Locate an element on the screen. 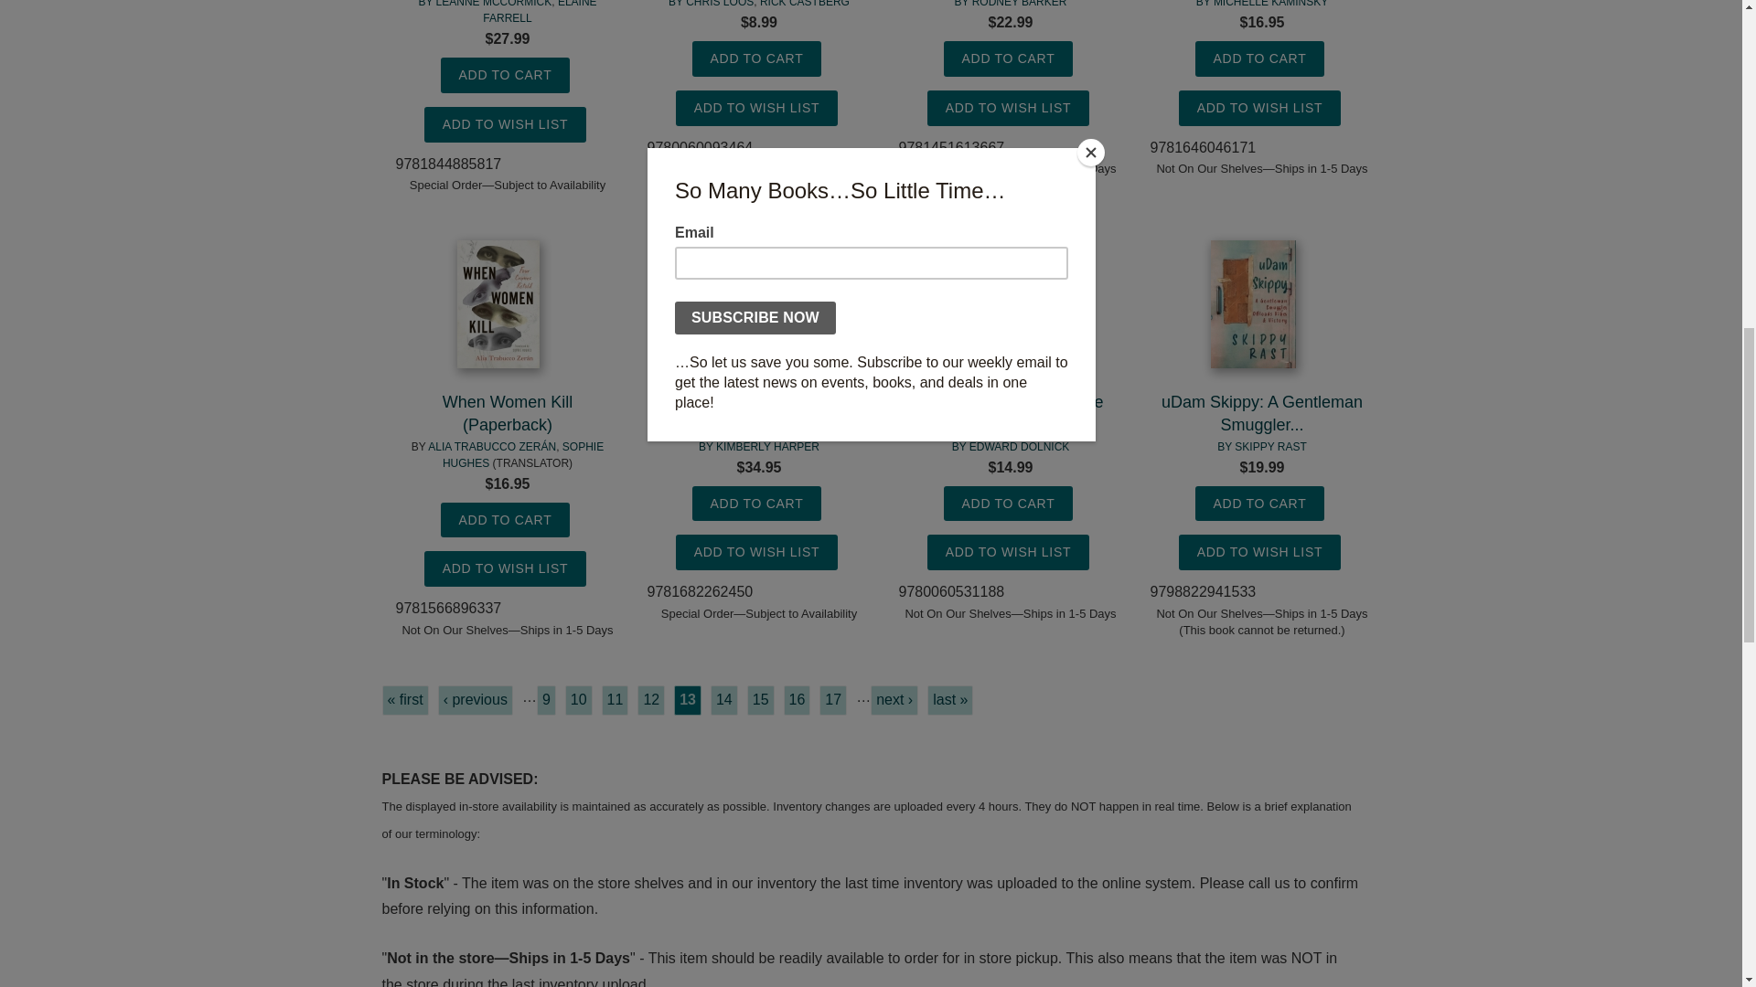 This screenshot has width=1756, height=987. Add to Wish List is located at coordinates (505, 568).